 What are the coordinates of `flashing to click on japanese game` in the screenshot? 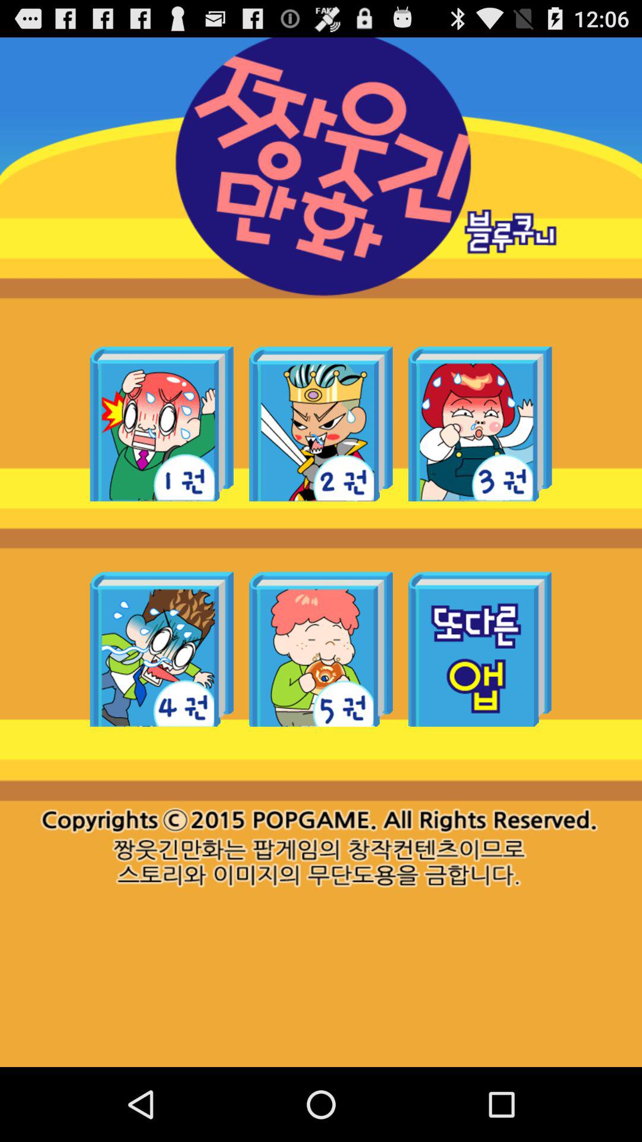 It's located at (162, 649).